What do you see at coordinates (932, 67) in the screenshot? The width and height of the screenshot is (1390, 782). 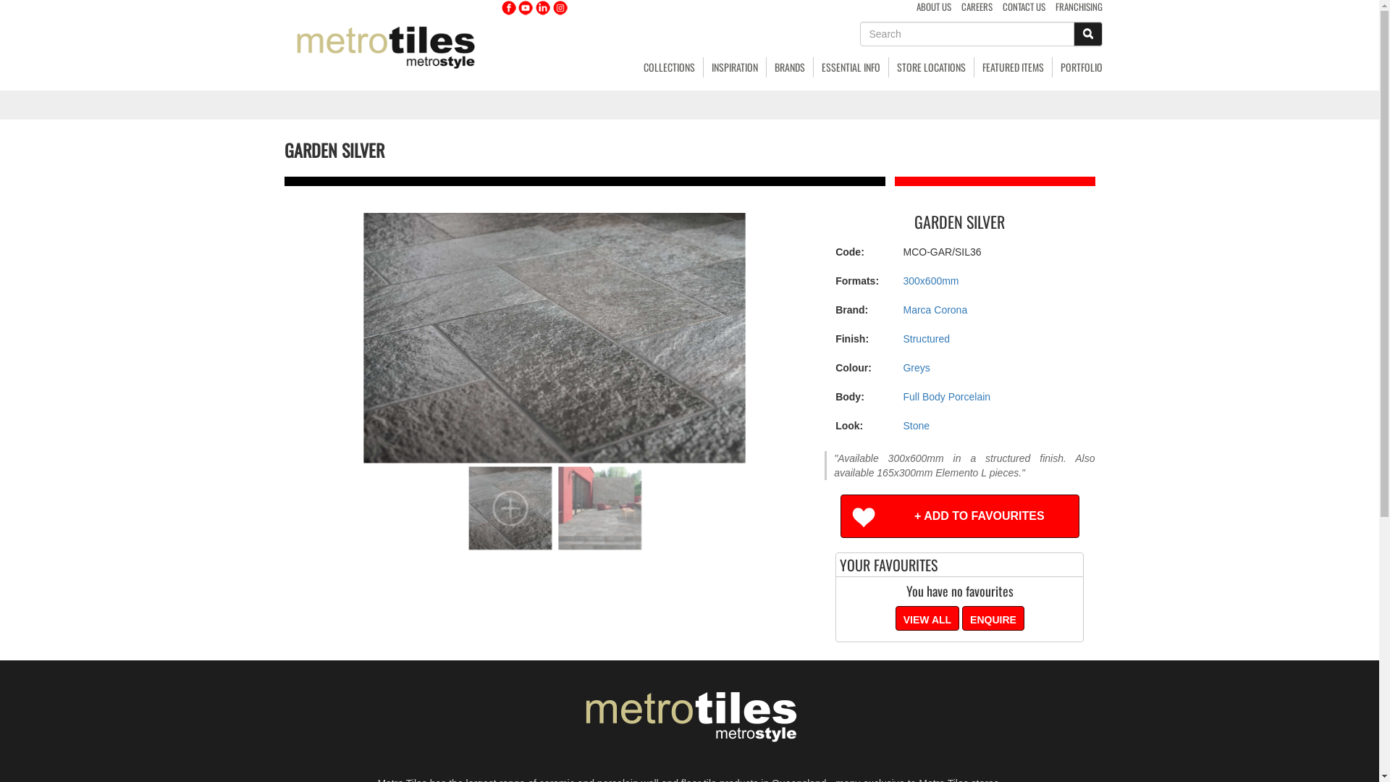 I see `STORE LOCATIONS` at bounding box center [932, 67].